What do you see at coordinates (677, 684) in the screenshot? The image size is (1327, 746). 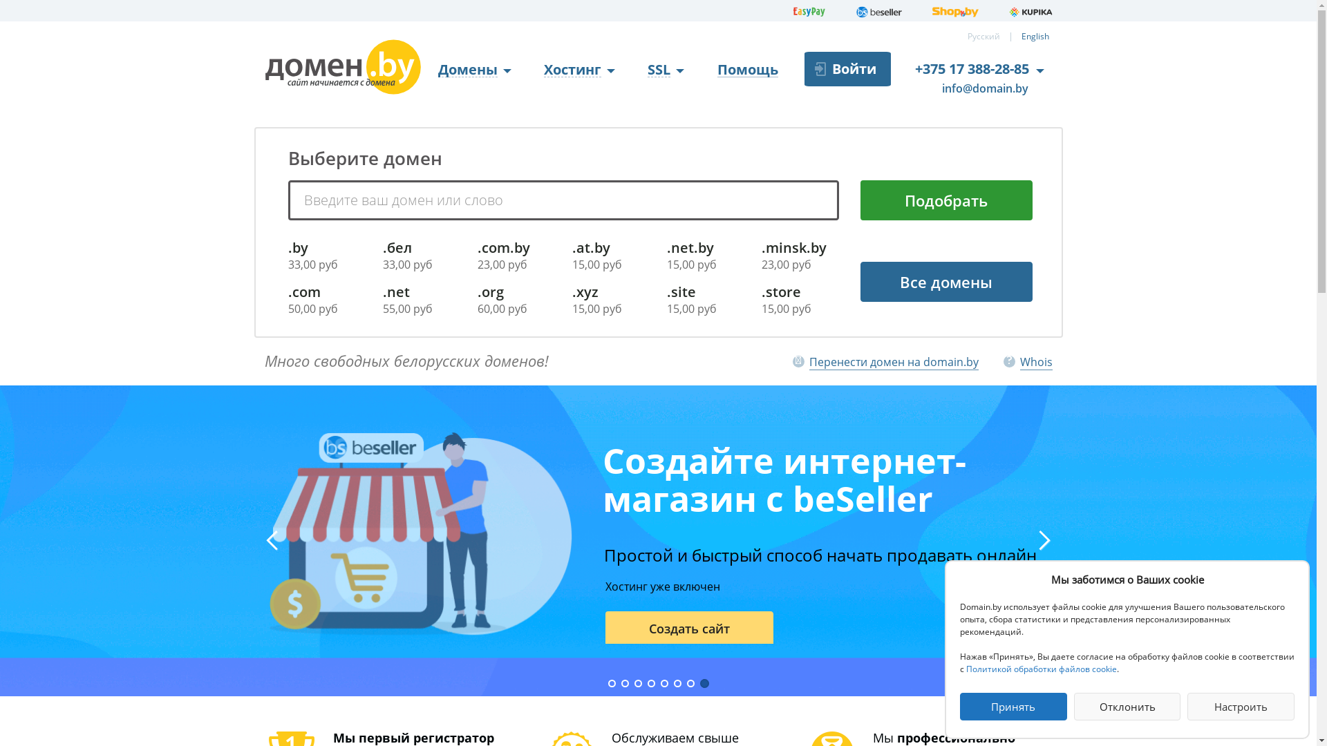 I see `6` at bounding box center [677, 684].